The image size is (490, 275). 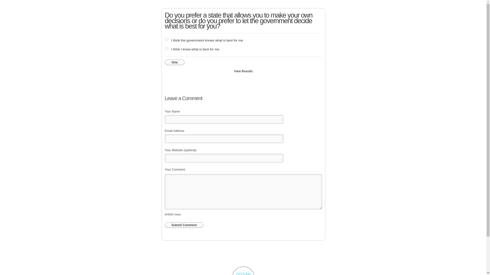 I want to click on 49911022, so click(x=166, y=48).